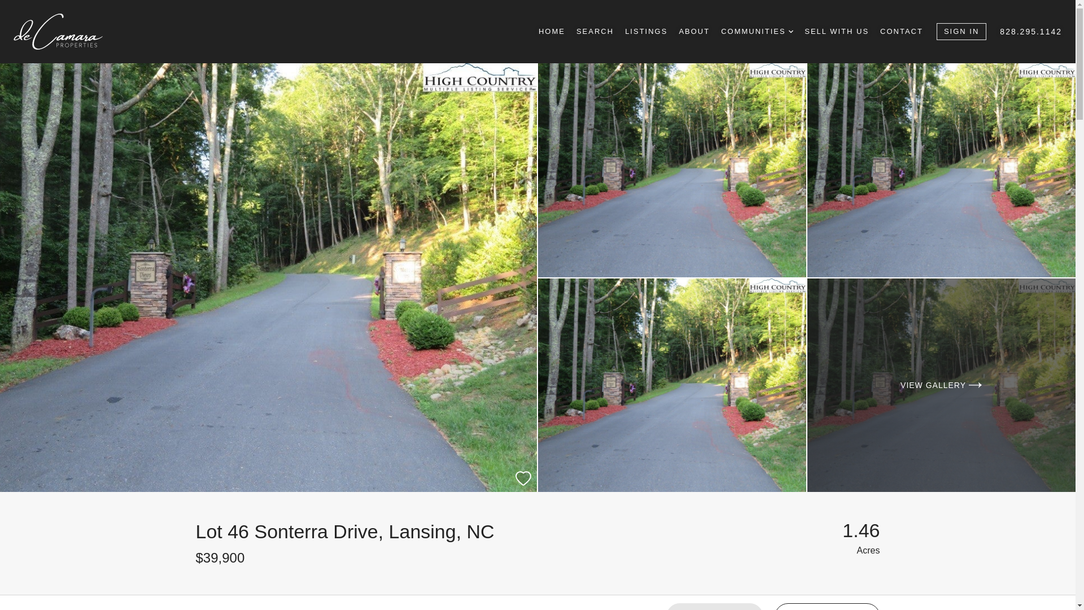 The width and height of the screenshot is (1084, 610). What do you see at coordinates (1031, 32) in the screenshot?
I see `828.295.1142` at bounding box center [1031, 32].